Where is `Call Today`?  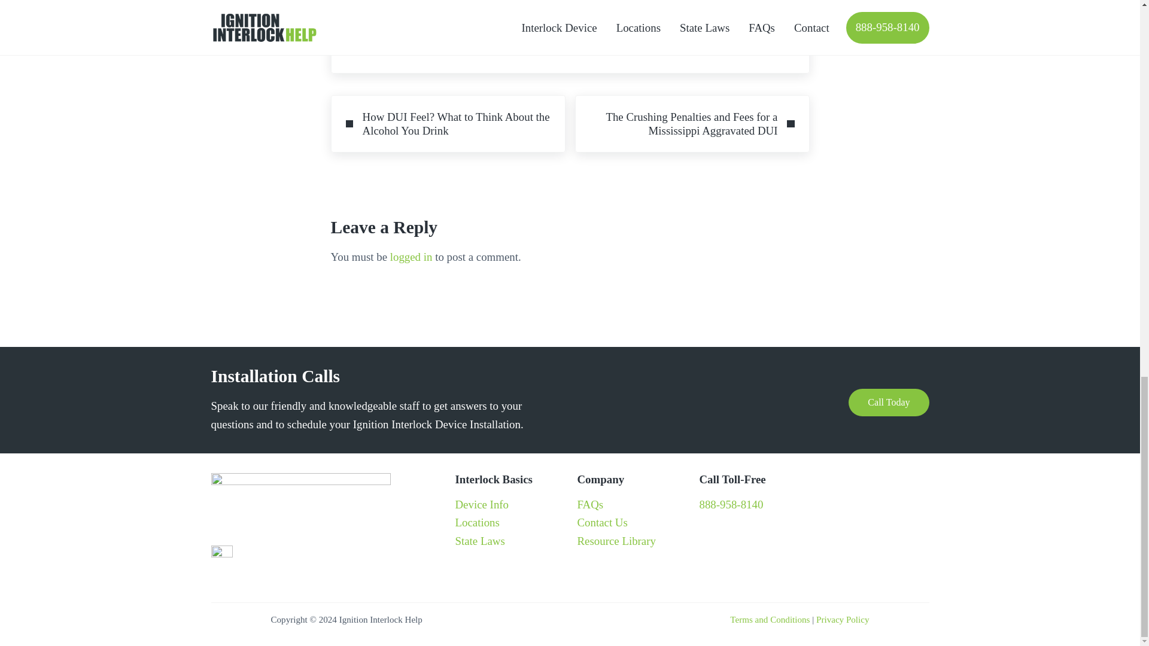 Call Today is located at coordinates (888, 402).